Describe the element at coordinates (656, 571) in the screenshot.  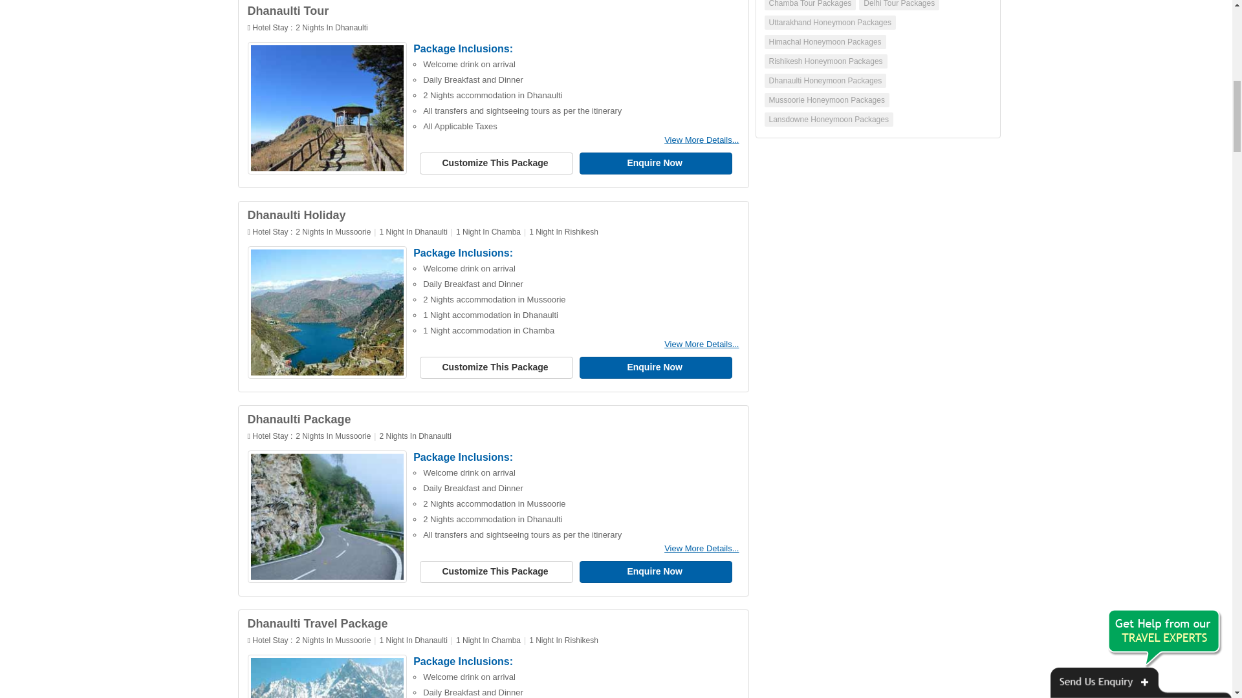
I see `Enquire Now` at that location.